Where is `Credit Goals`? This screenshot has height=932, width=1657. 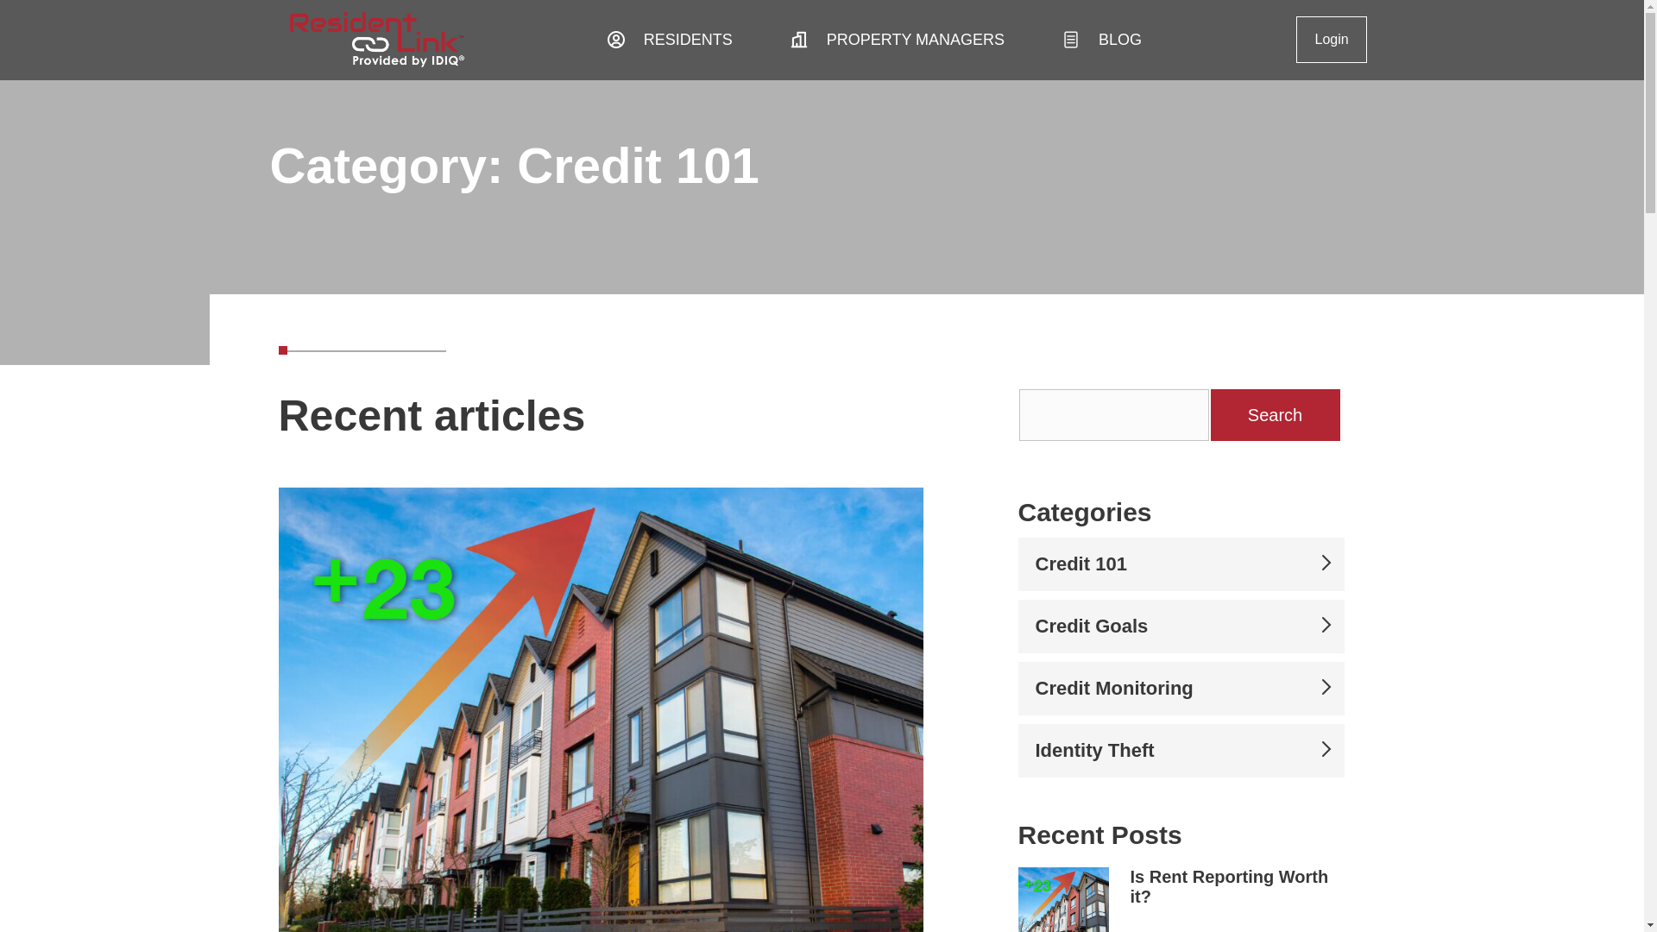
Credit Goals is located at coordinates (1181, 626).